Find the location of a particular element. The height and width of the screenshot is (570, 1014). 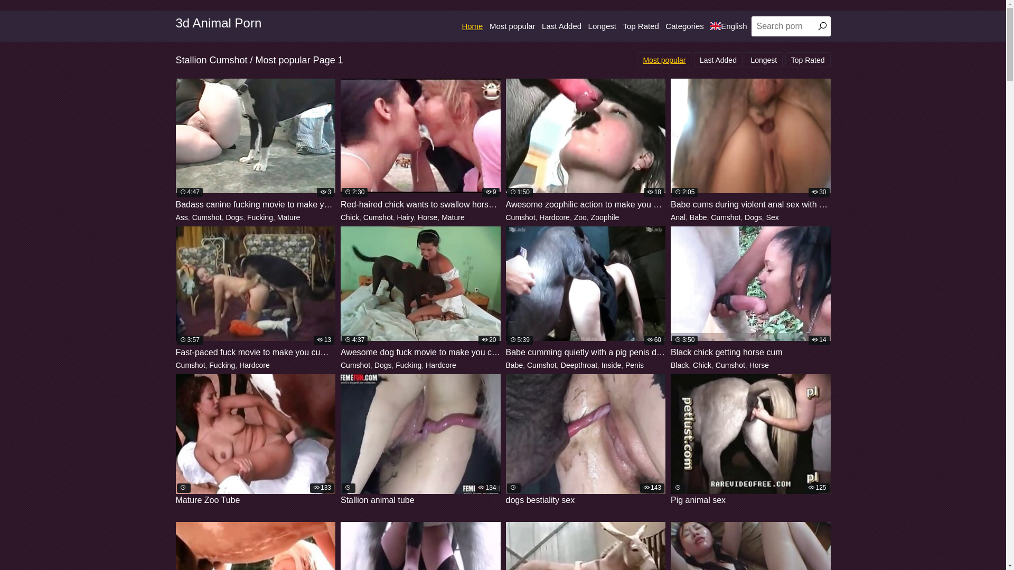

4:37
20
Awesome dog fuck movie to make you cum hard is located at coordinates (420, 292).